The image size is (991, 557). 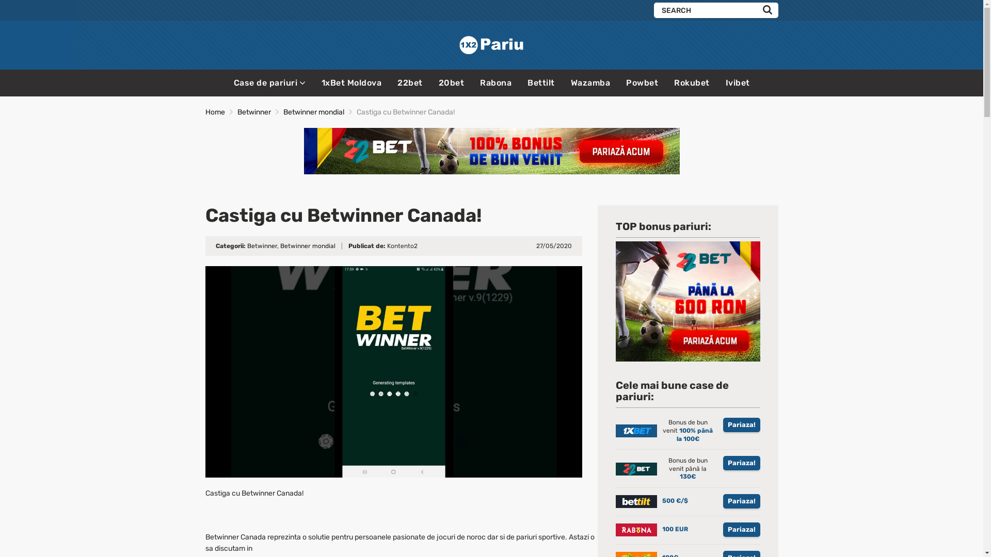 I want to click on Pariaza!, so click(x=741, y=501).